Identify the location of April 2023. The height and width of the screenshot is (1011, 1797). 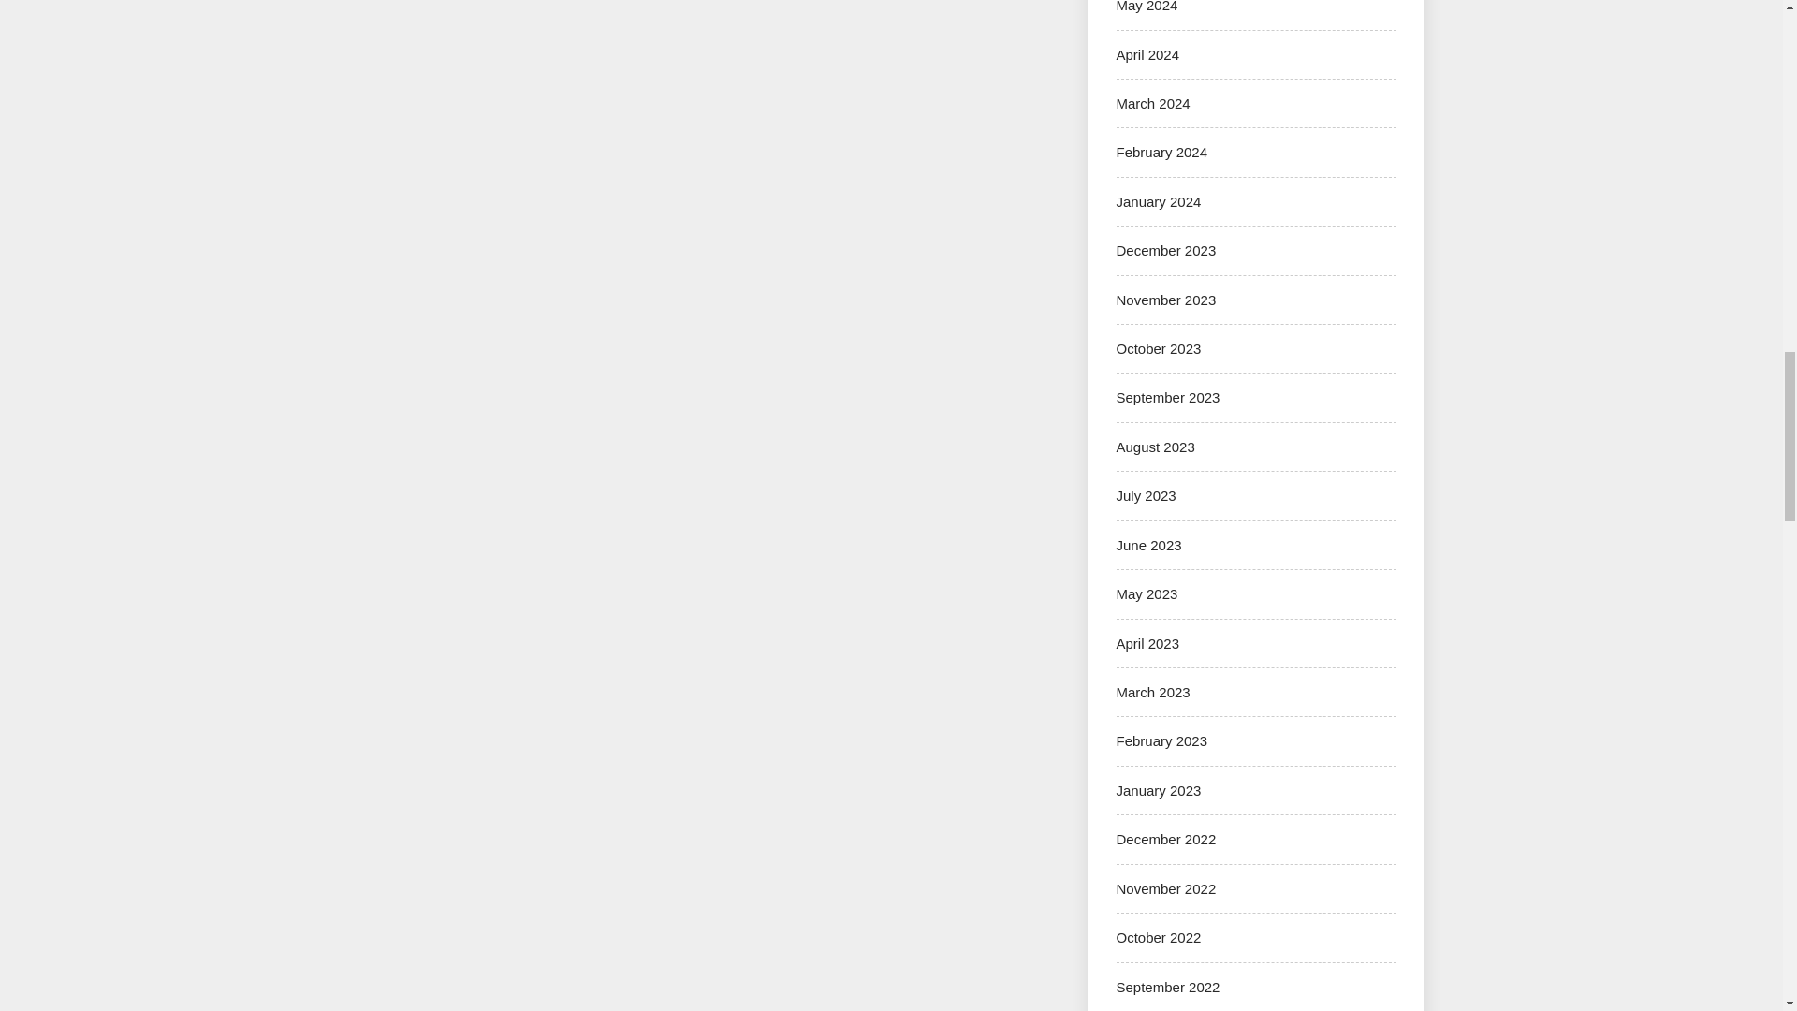
(1147, 643).